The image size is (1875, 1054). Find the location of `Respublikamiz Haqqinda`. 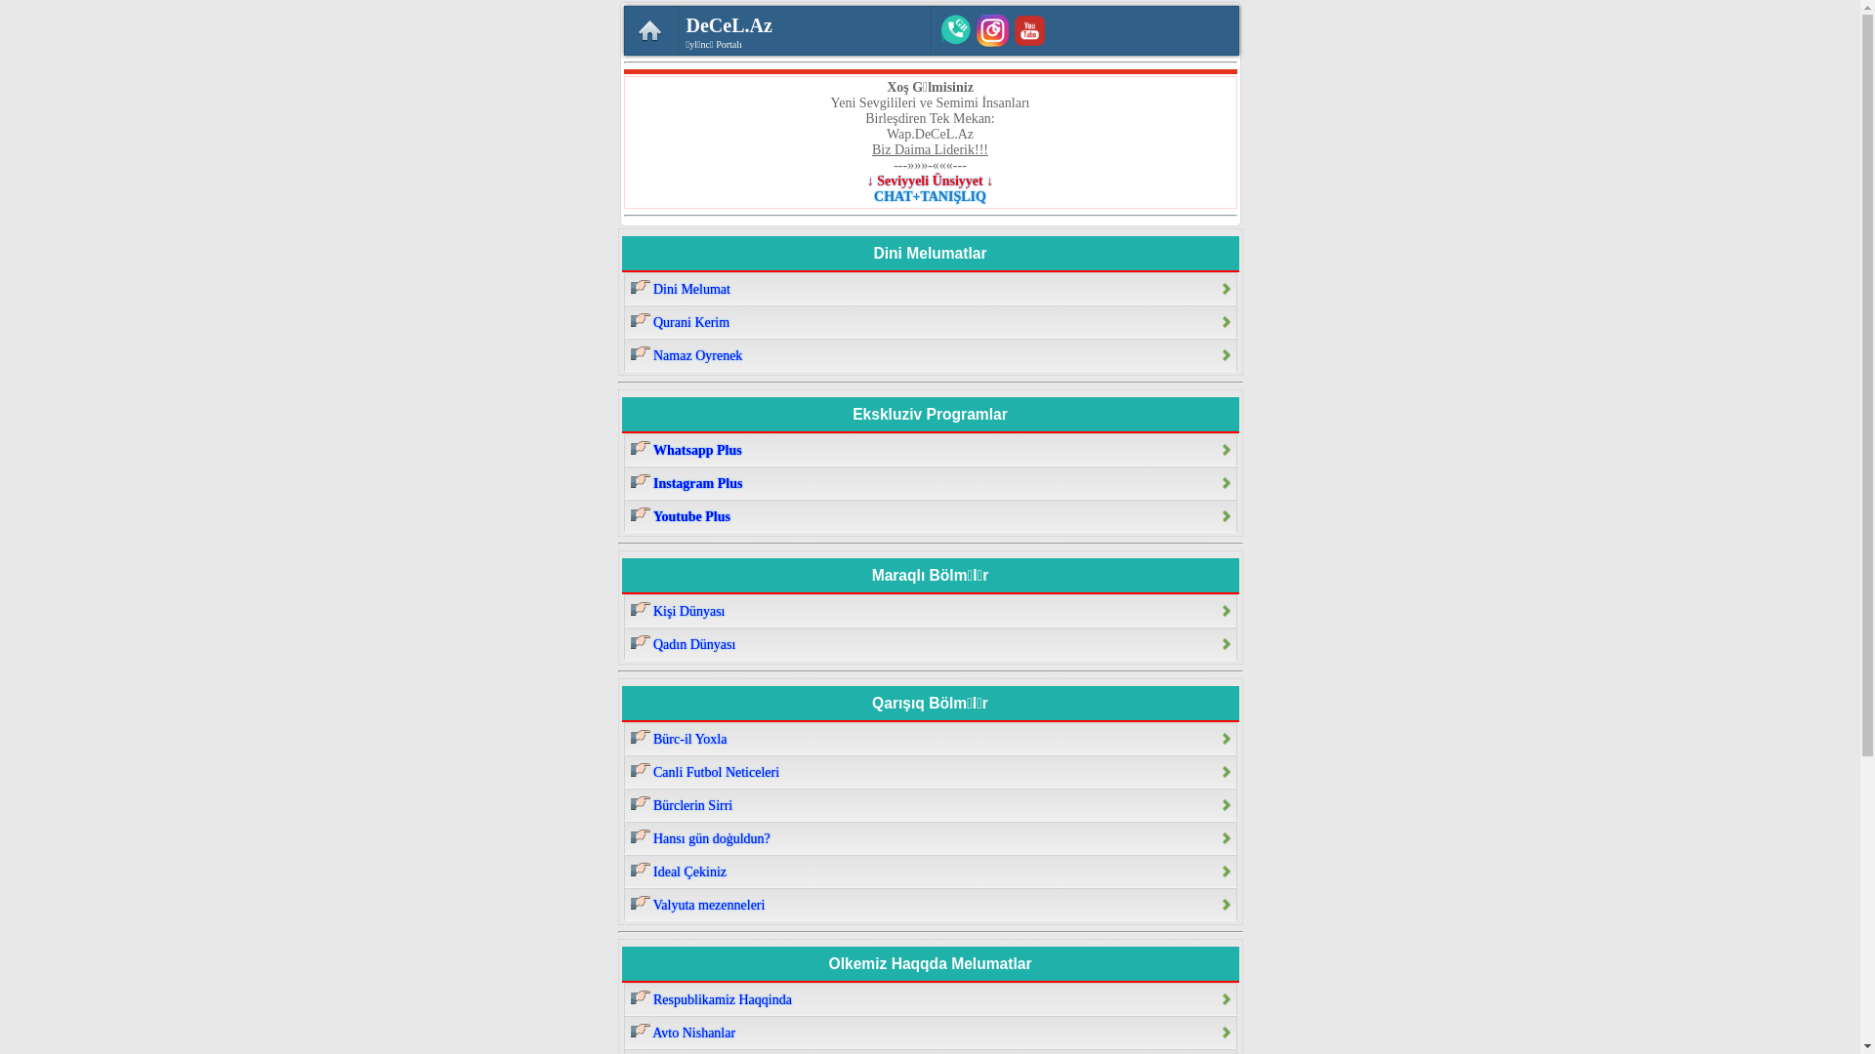

Respublikamiz Haqqinda is located at coordinates (930, 999).